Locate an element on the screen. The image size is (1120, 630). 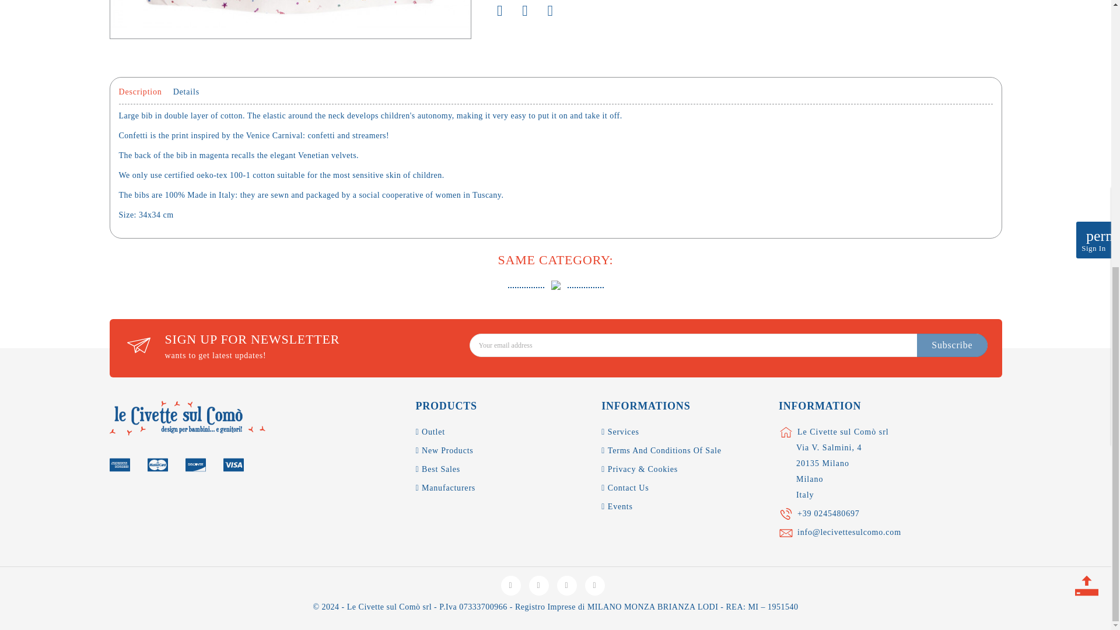
Tweet is located at coordinates (525, 10).